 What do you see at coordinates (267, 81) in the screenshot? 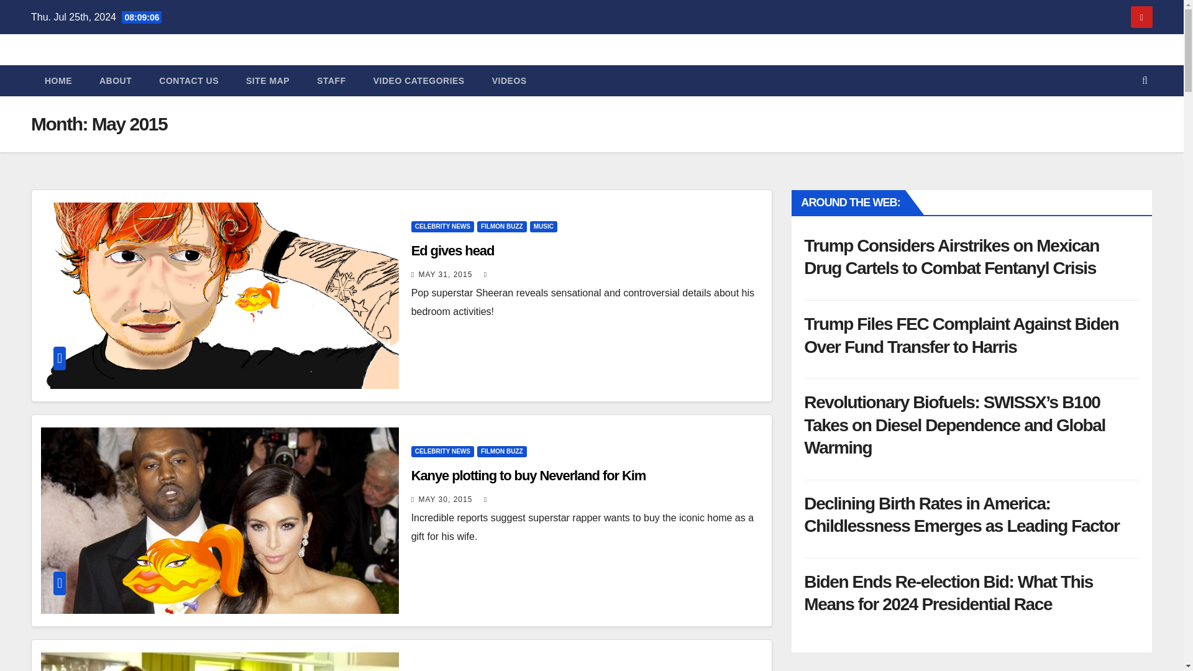
I see `SITE MAP` at bounding box center [267, 81].